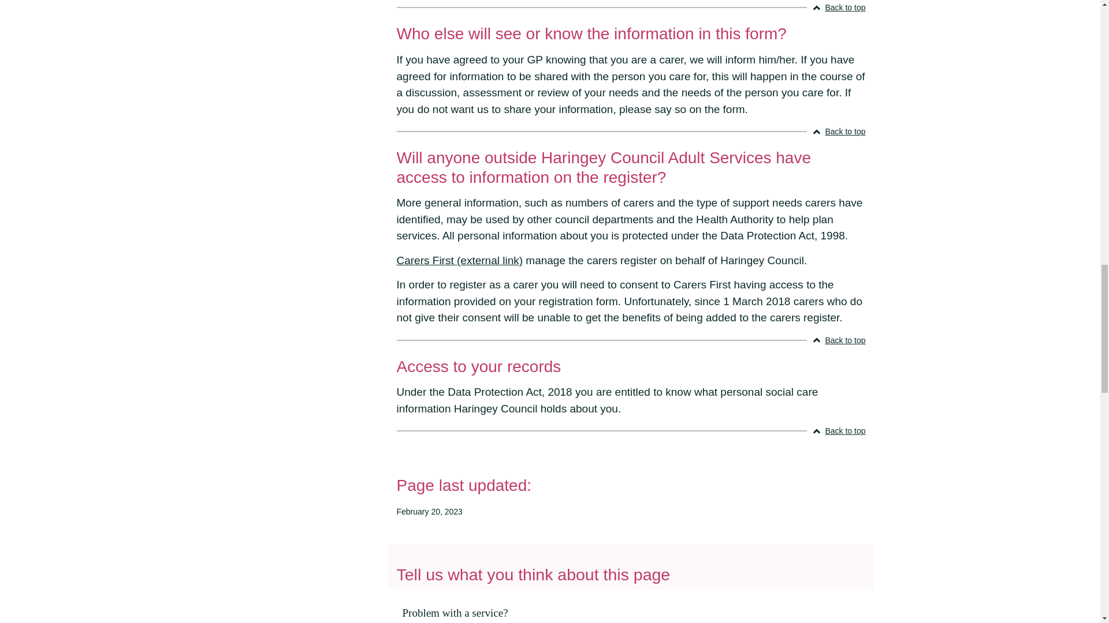 The height and width of the screenshot is (623, 1109). What do you see at coordinates (839, 7) in the screenshot?
I see `Link to top` at bounding box center [839, 7].